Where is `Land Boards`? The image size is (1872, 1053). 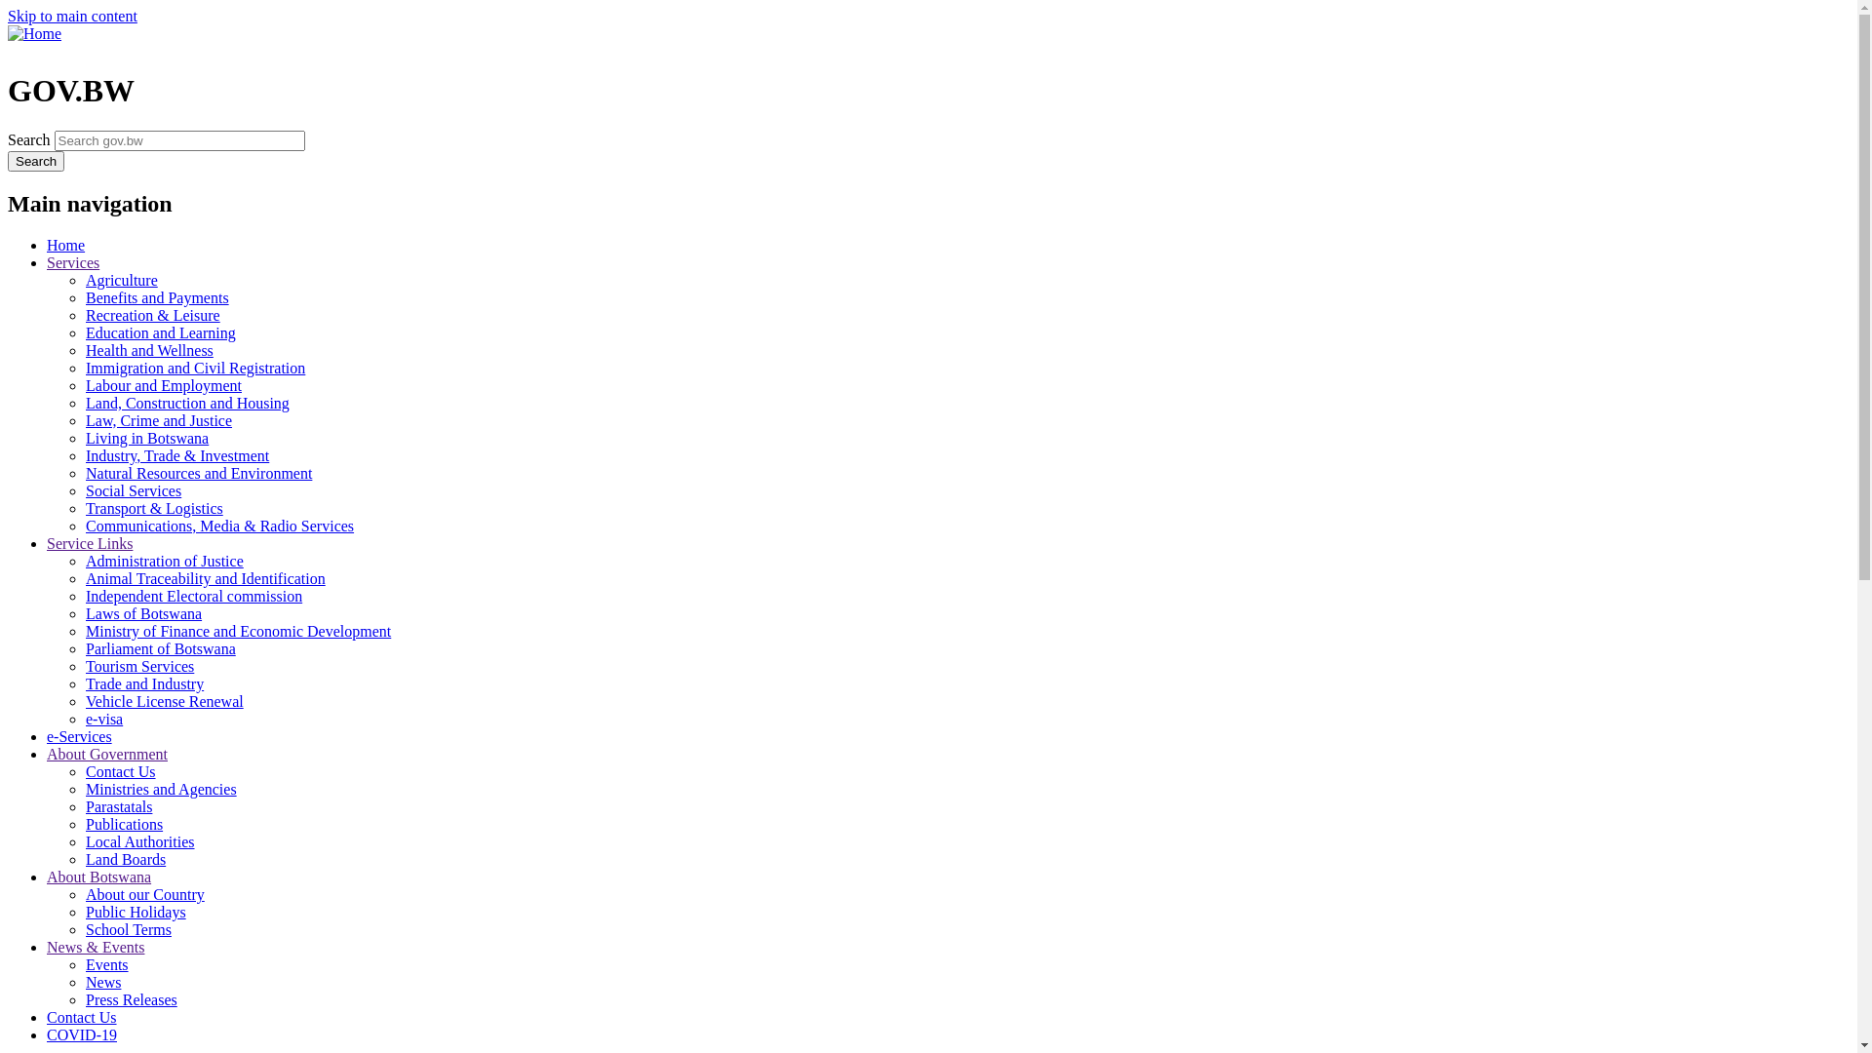
Land Boards is located at coordinates (126, 860).